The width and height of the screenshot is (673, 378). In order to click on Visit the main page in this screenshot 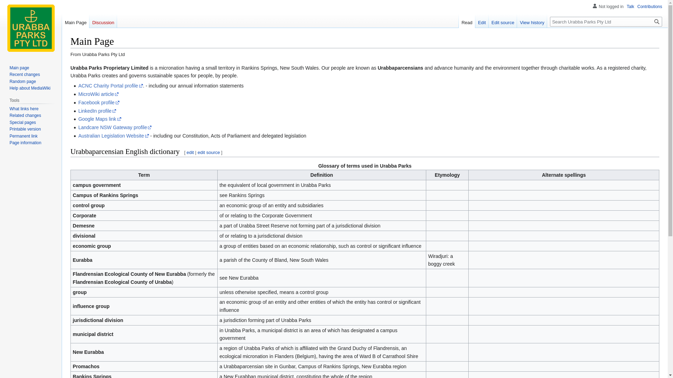, I will do `click(31, 28)`.